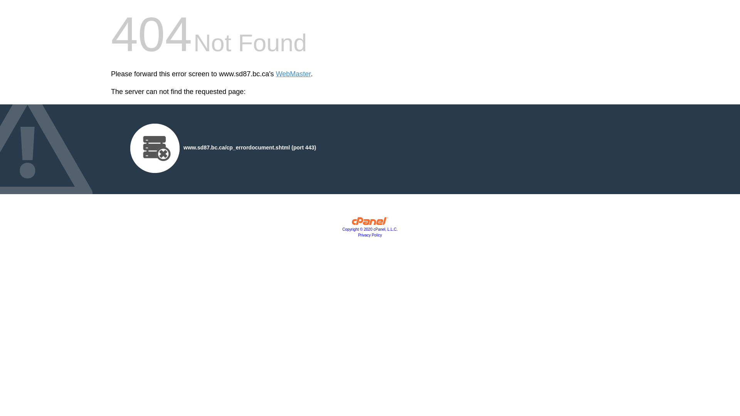 Image resolution: width=740 pixels, height=416 pixels. I want to click on cPanel, Inc., so click(370, 223).